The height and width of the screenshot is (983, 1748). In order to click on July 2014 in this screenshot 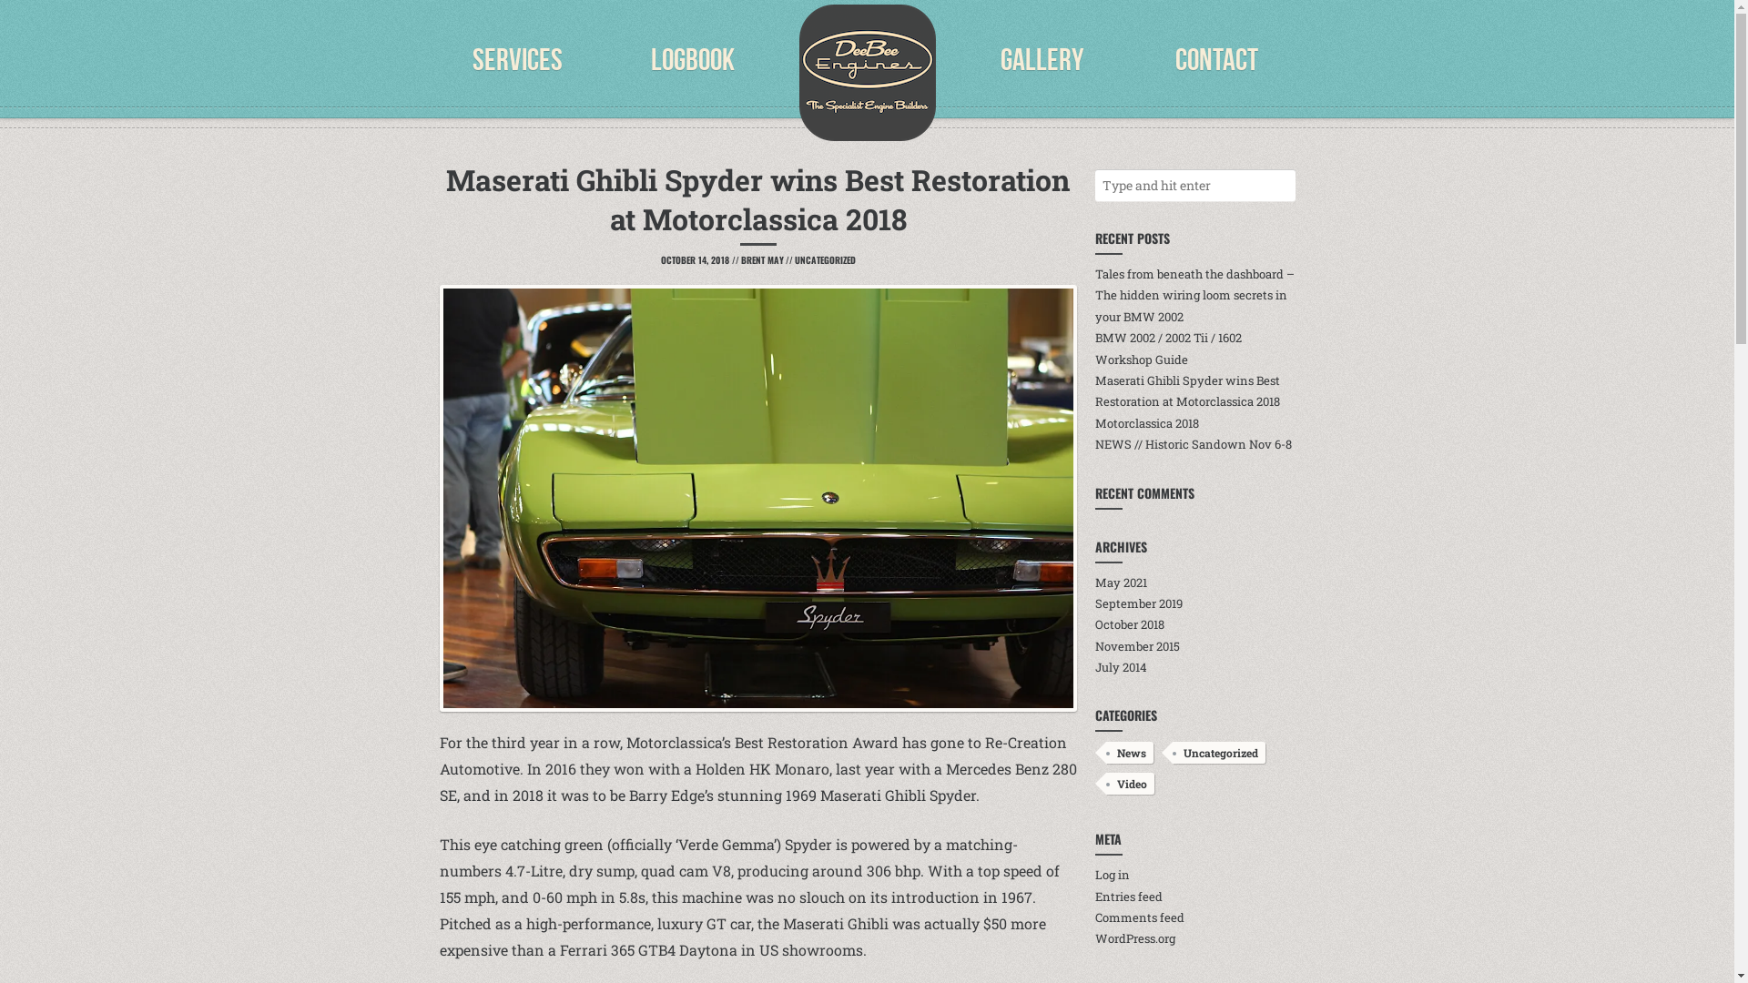, I will do `click(1120, 667)`.